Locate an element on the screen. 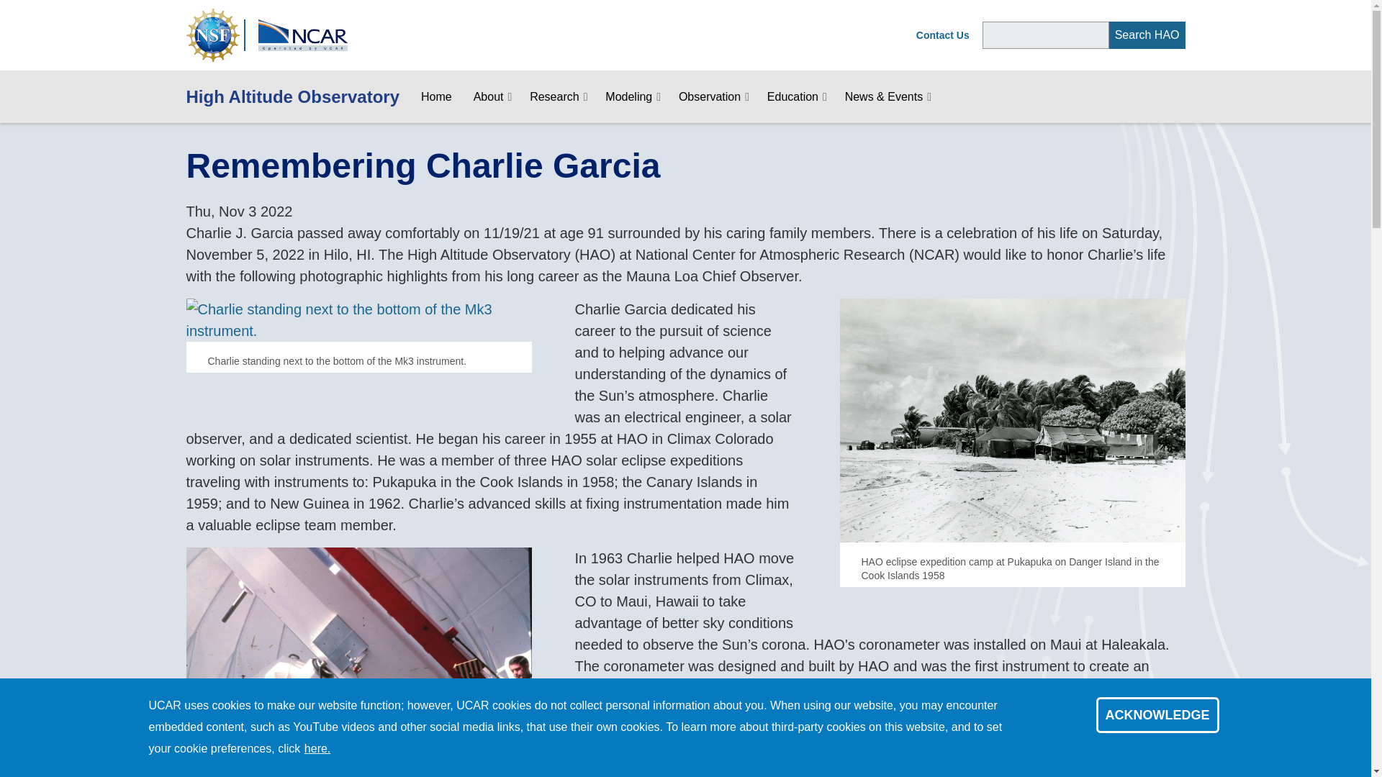 The height and width of the screenshot is (777, 1382). Education materials about the Sun for K-12. is located at coordinates (792, 96).